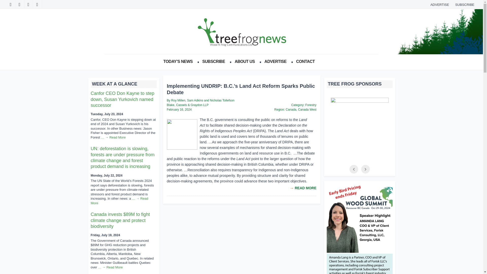  Describe the element at coordinates (246, 61) in the screenshot. I see `ABOUT US` at that location.